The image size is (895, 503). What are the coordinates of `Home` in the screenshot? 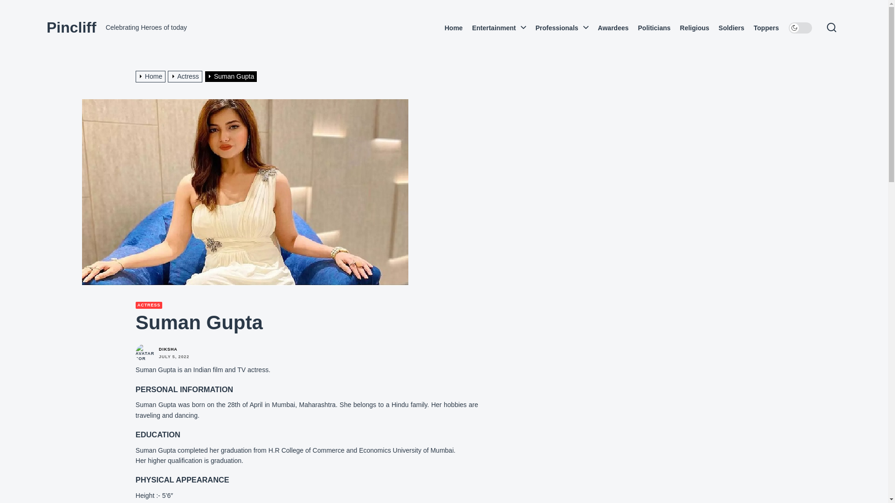 It's located at (454, 28).